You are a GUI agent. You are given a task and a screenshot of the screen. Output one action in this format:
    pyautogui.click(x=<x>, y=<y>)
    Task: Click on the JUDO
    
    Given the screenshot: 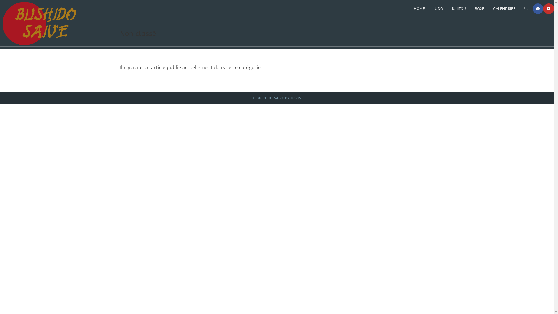 What is the action you would take?
    pyautogui.click(x=438, y=9)
    